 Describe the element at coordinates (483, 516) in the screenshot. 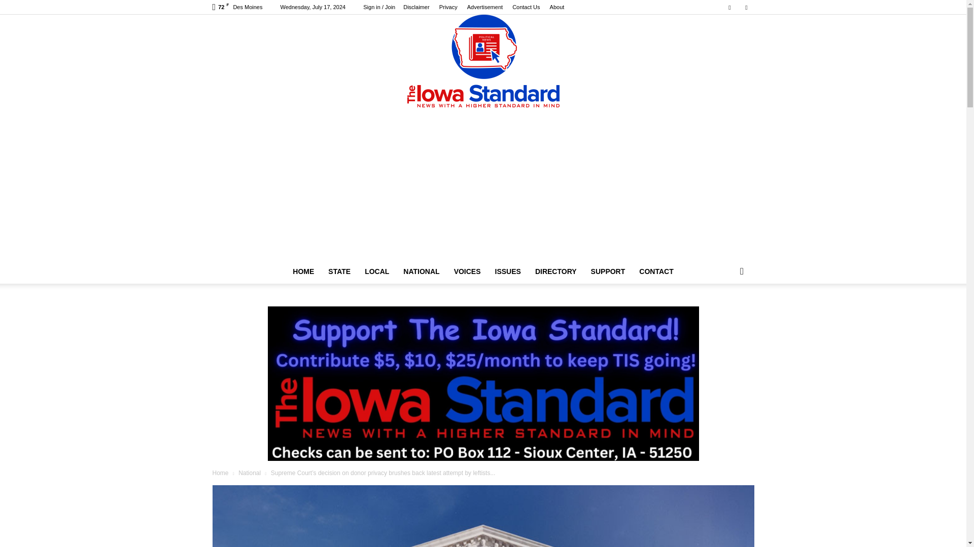

I see `sup court building` at that location.